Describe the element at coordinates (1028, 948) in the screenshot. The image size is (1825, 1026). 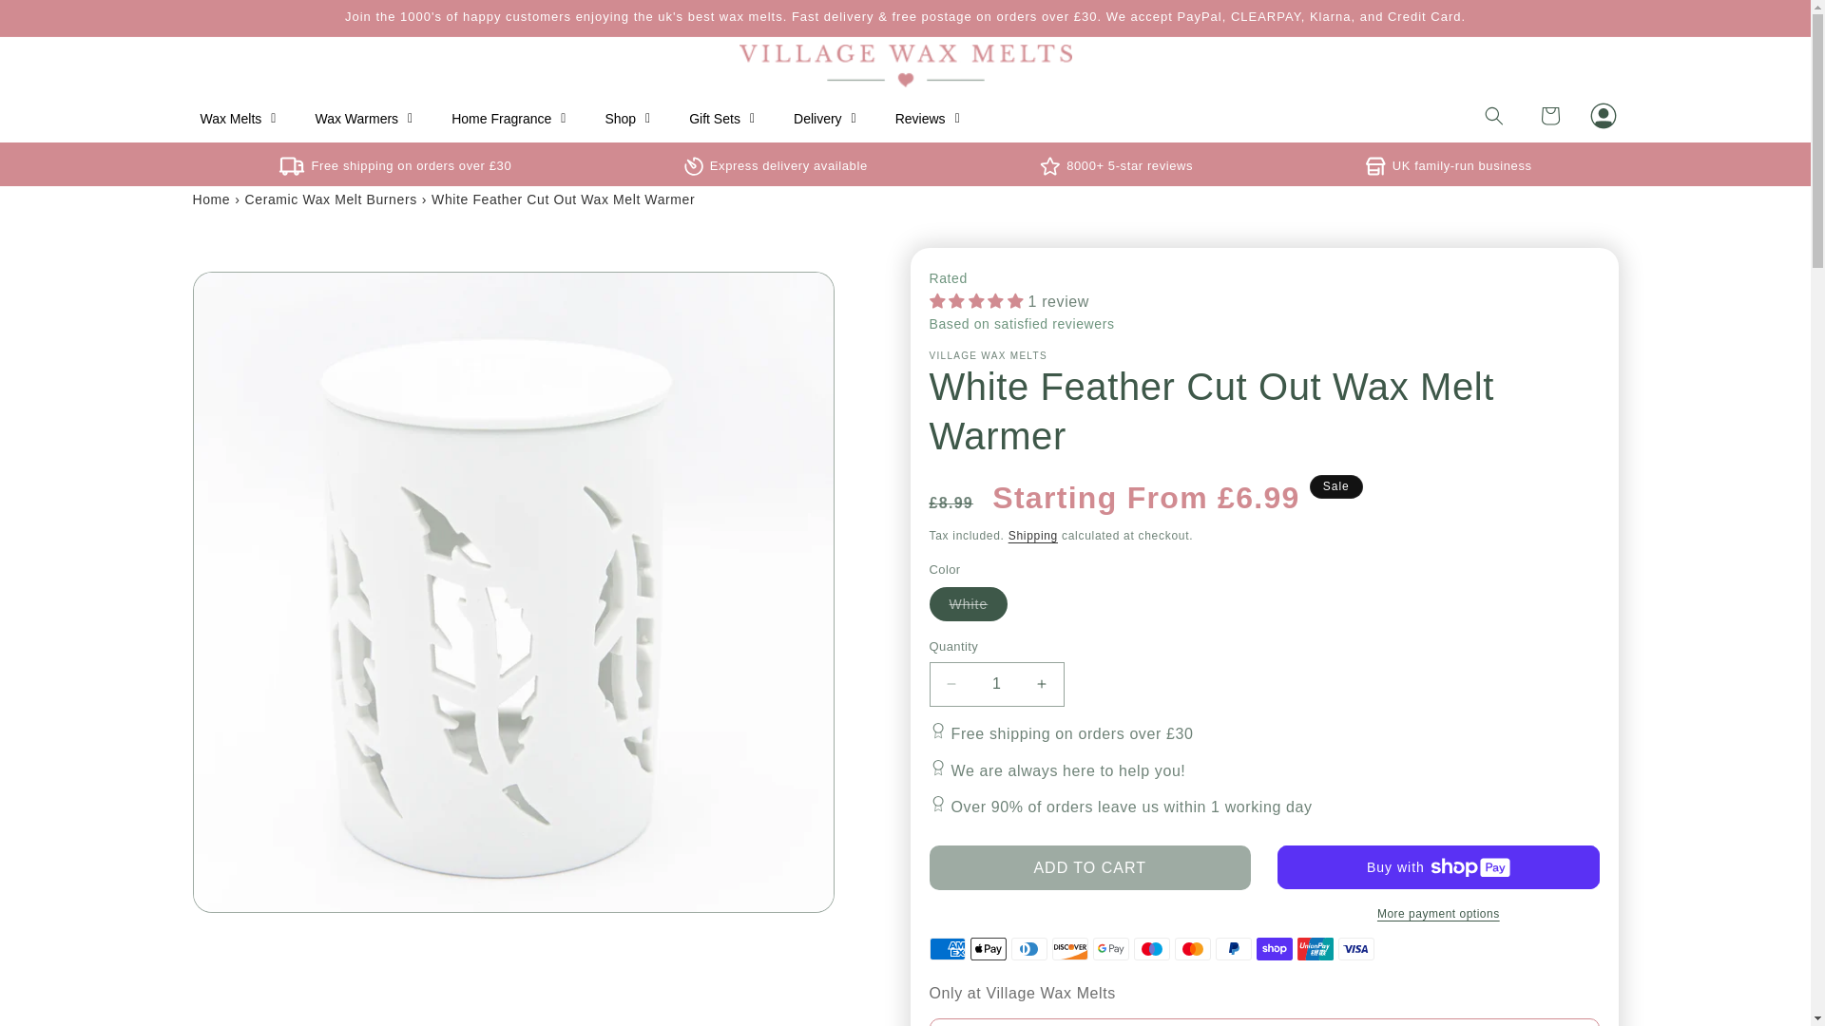
I see `Diners Club` at that location.